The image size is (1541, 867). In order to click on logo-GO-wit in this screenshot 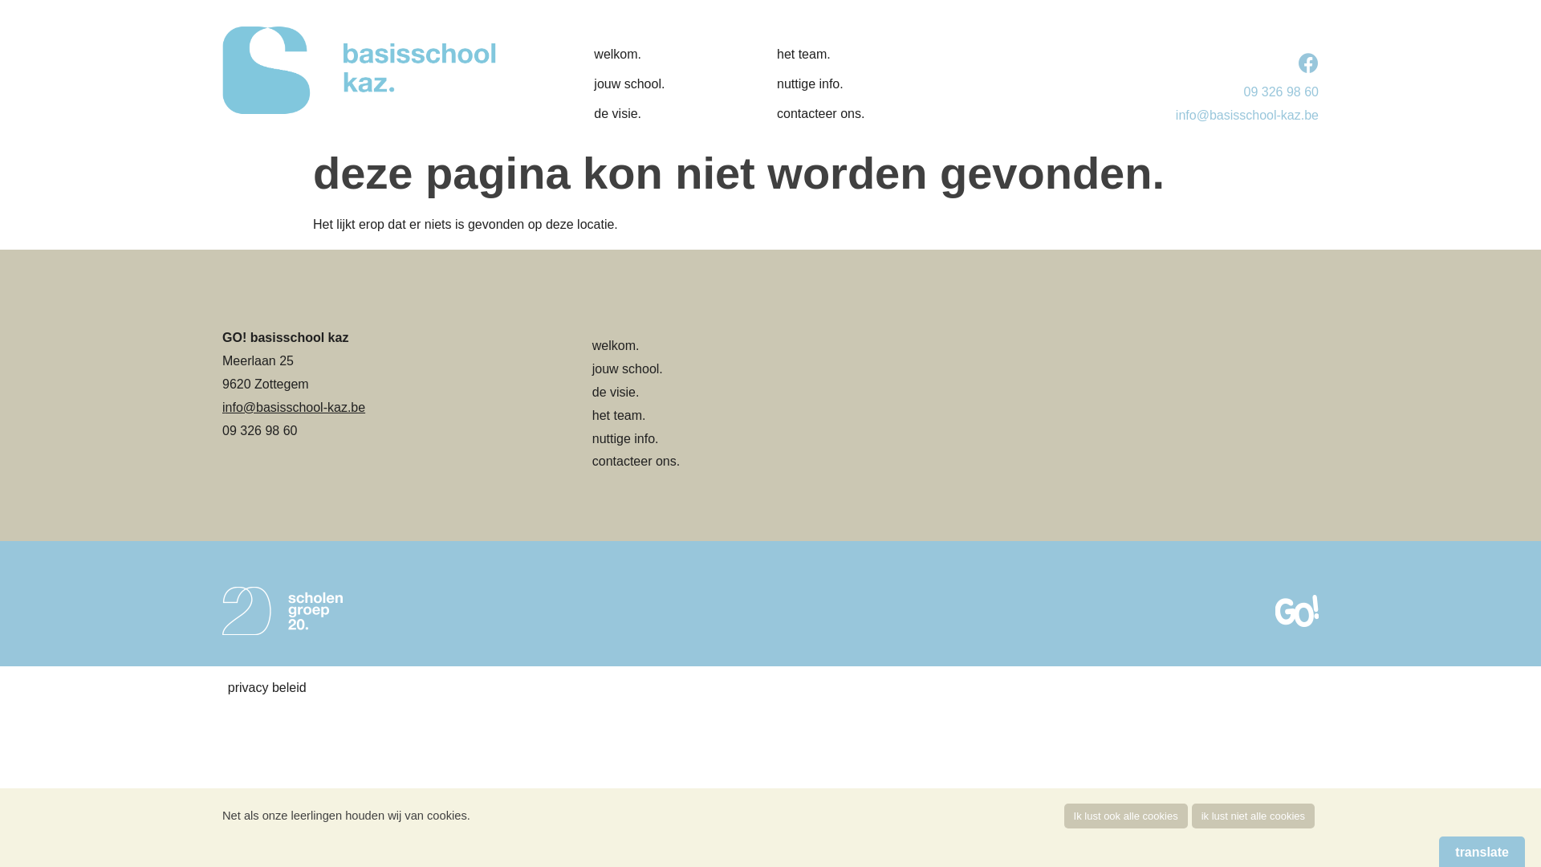, I will do `click(1297, 611)`.